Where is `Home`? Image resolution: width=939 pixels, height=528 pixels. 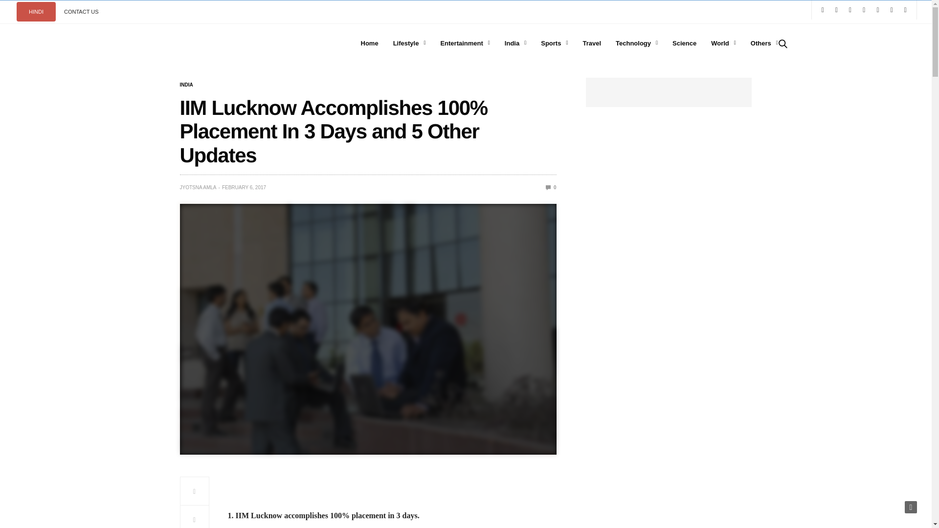 Home is located at coordinates (369, 44).